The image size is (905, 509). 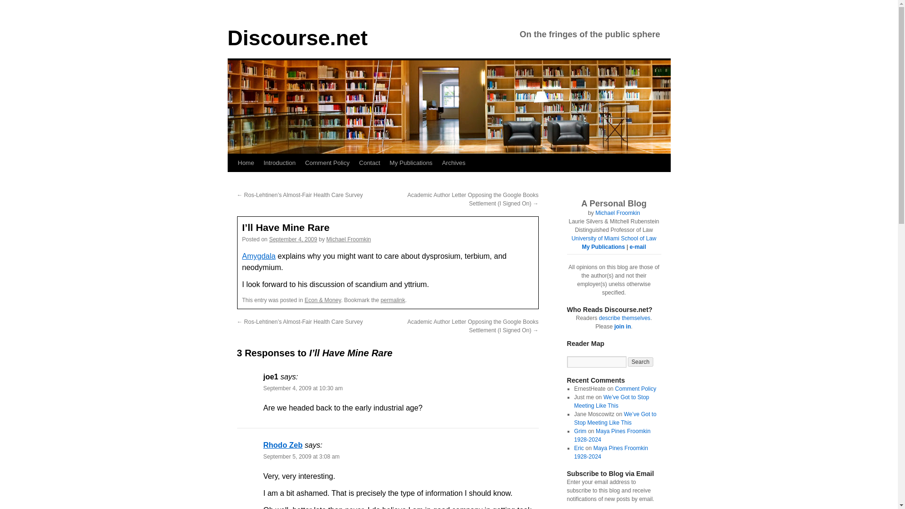 What do you see at coordinates (297, 38) in the screenshot?
I see `Discourse.net` at bounding box center [297, 38].